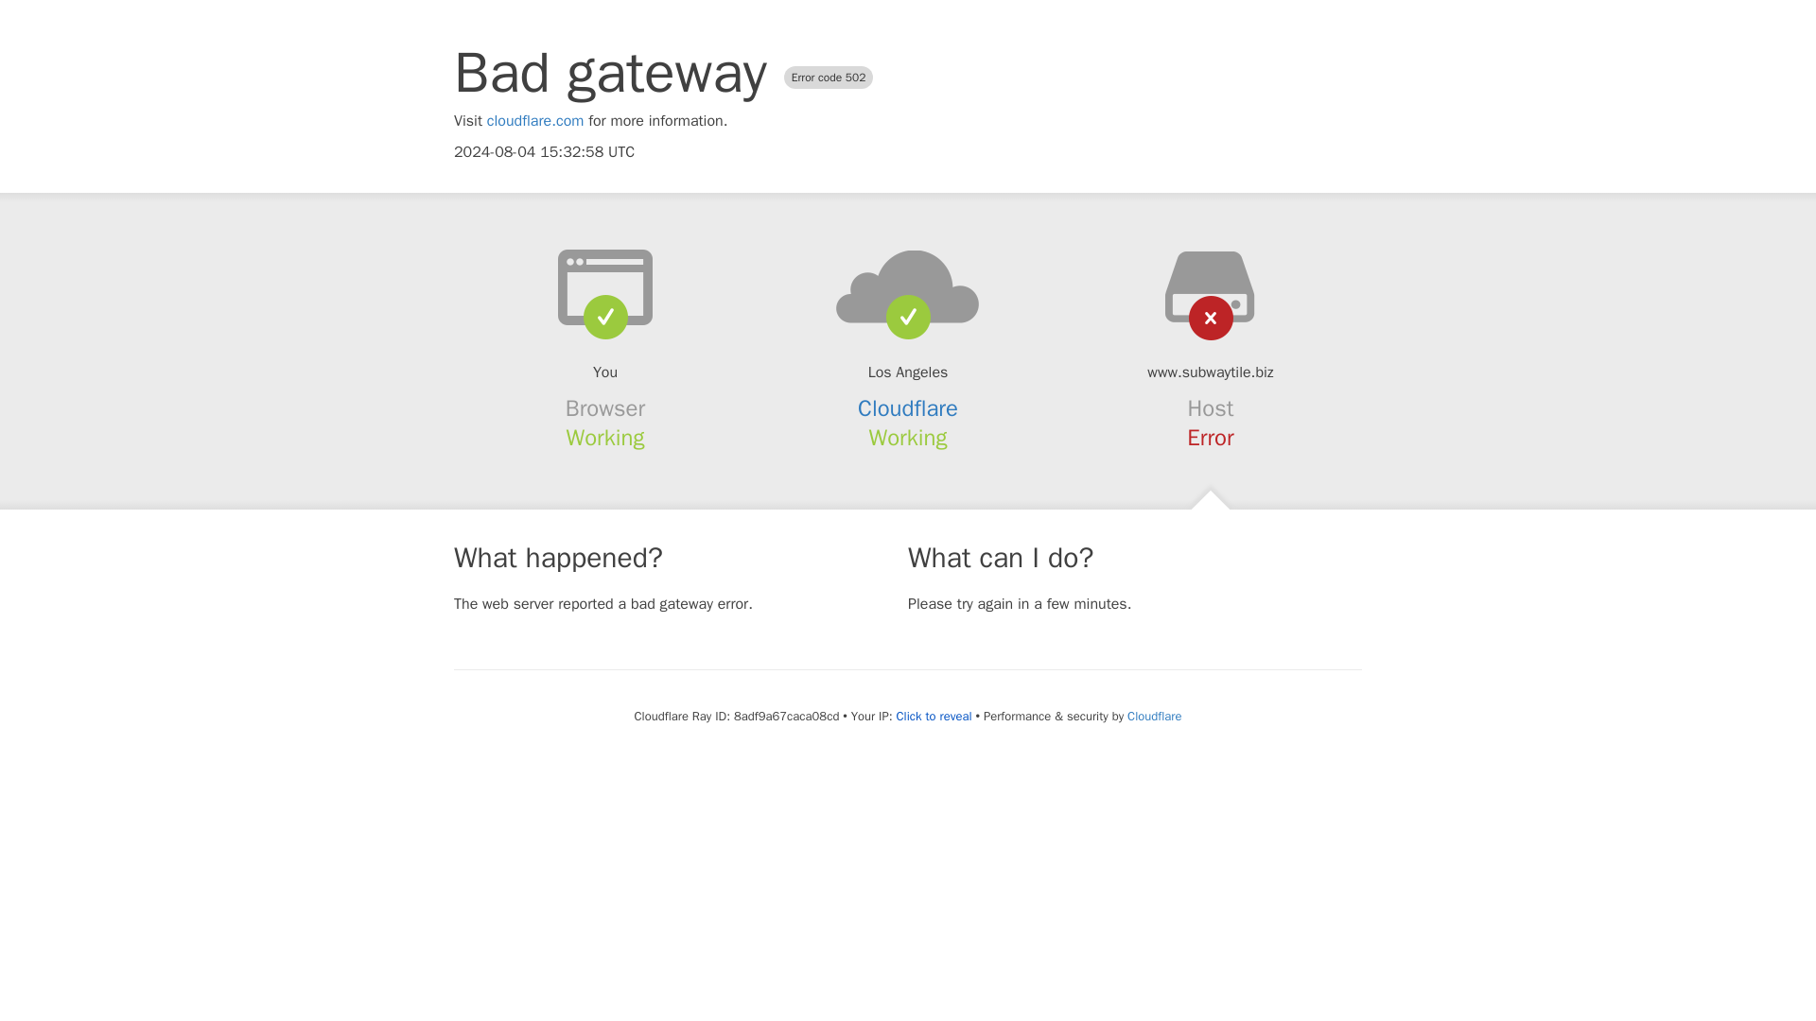 The height and width of the screenshot is (1021, 1816). I want to click on Cloudflare, so click(908, 408).